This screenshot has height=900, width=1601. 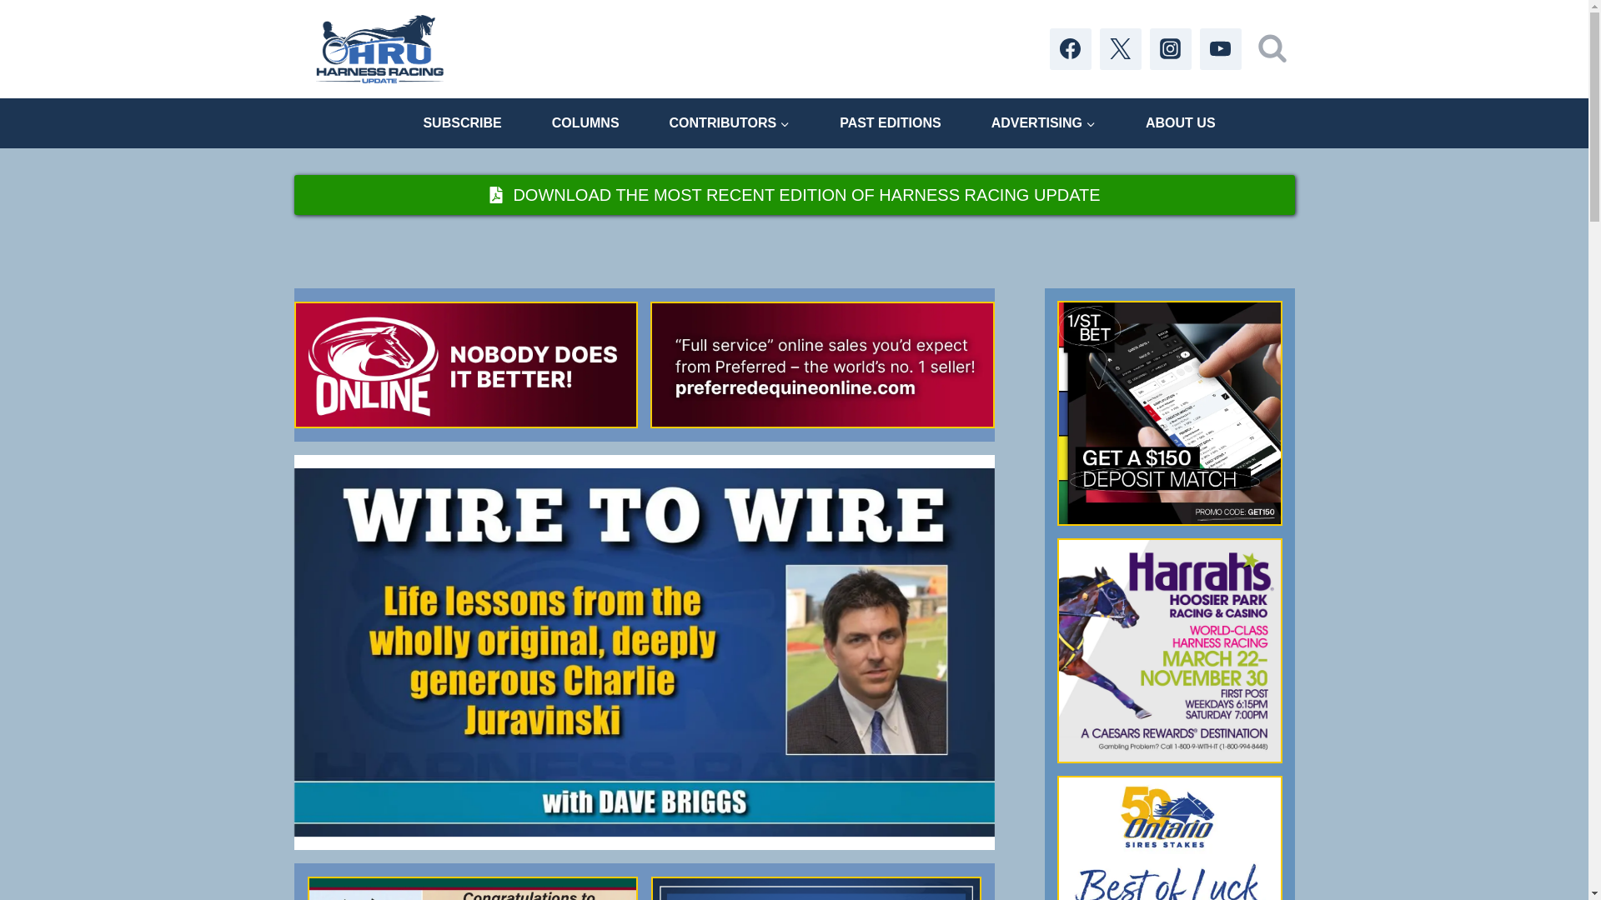 I want to click on PAST EDITIONS, so click(x=891, y=122).